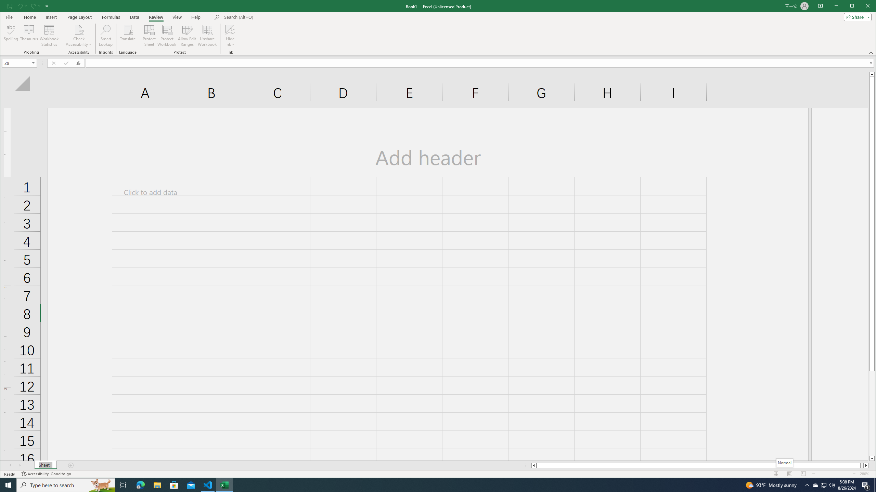 The width and height of the screenshot is (876, 492). What do you see at coordinates (47, 6) in the screenshot?
I see `Customize Quick Access Toolbar` at bounding box center [47, 6].